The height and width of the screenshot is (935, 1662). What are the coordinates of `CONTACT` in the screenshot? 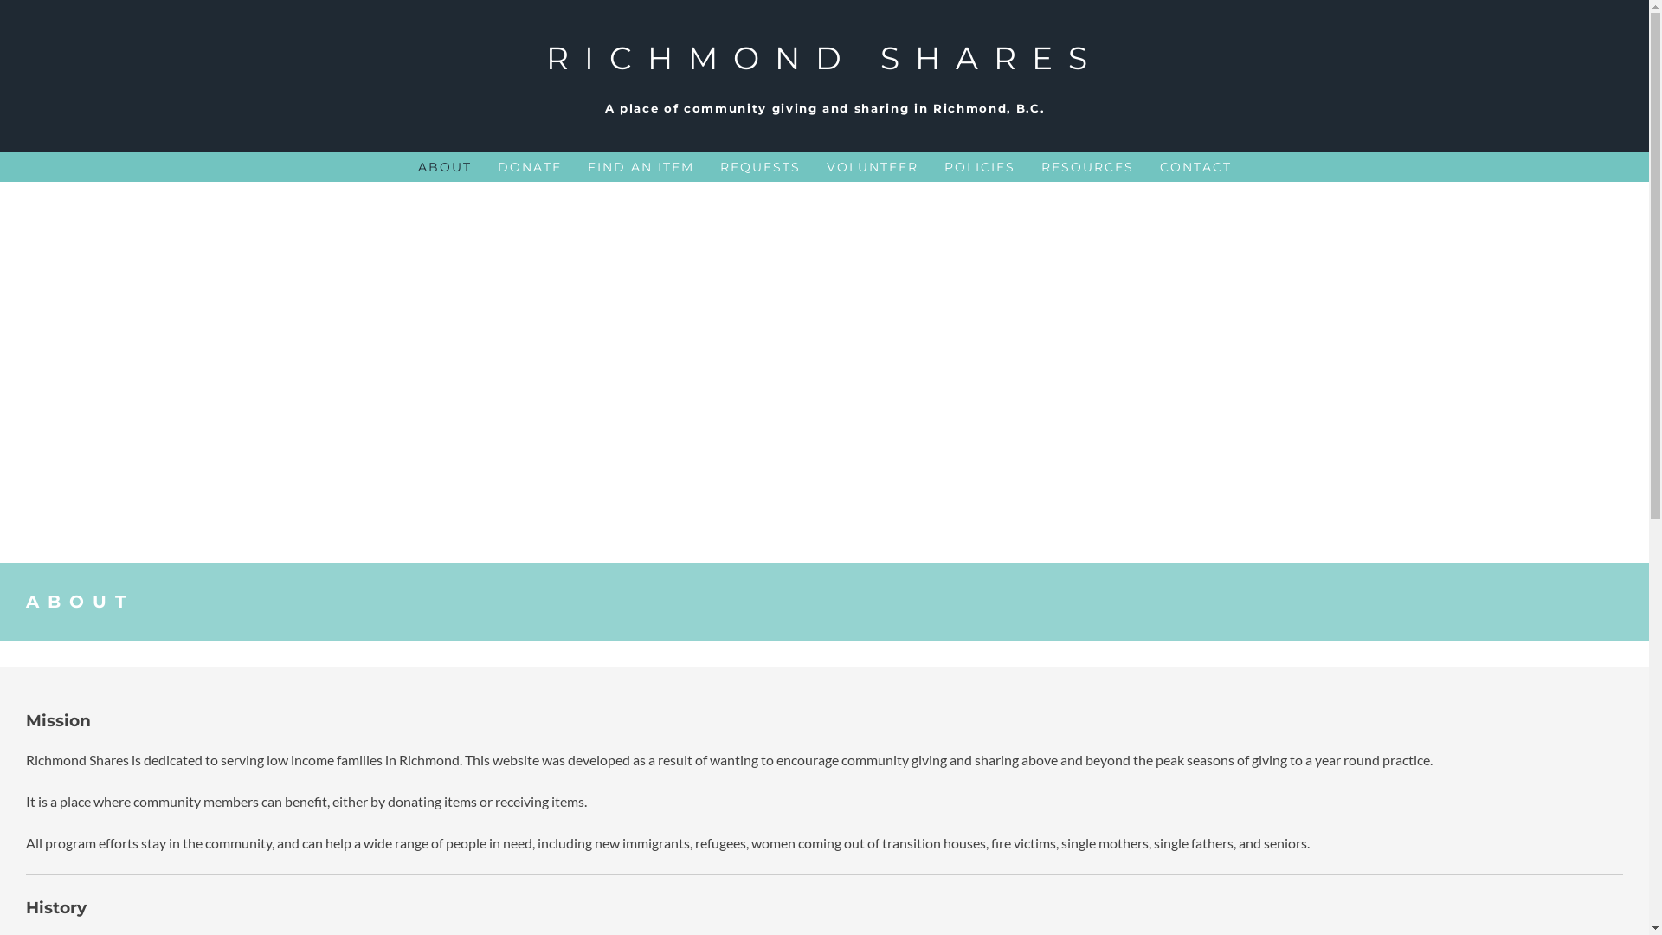 It's located at (1196, 167).